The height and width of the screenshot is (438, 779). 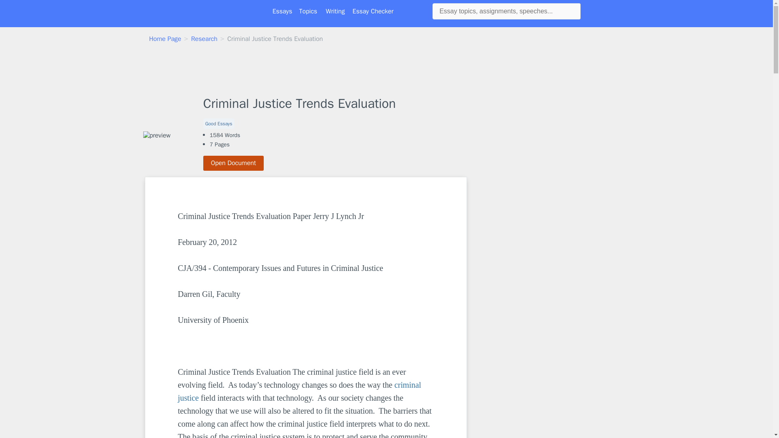 What do you see at coordinates (282, 11) in the screenshot?
I see `Essays` at bounding box center [282, 11].